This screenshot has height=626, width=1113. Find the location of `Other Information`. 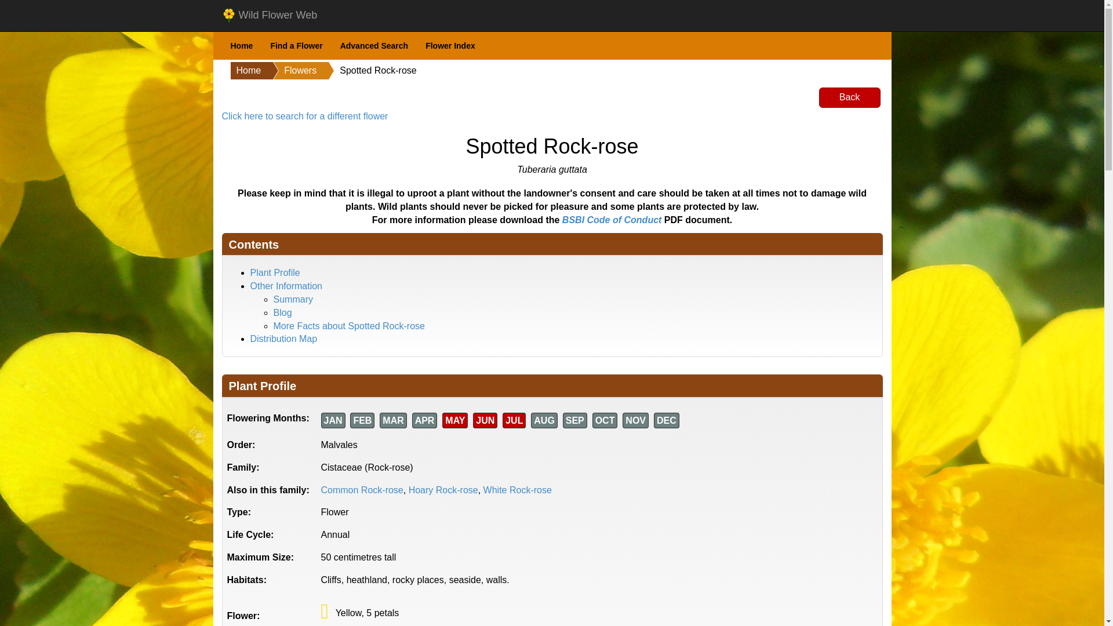

Other Information is located at coordinates (286, 286).